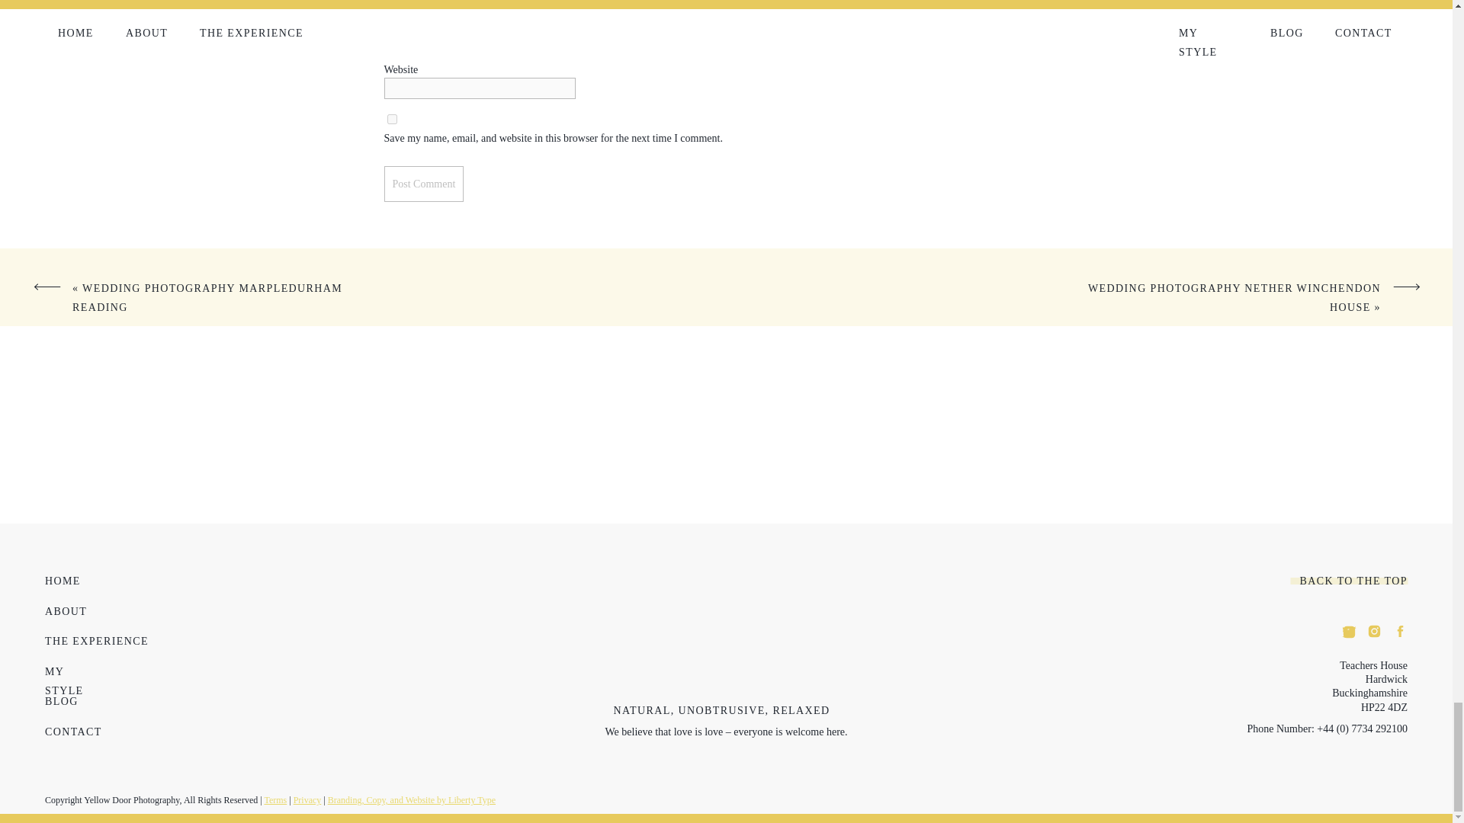  I want to click on HOME, so click(64, 578).